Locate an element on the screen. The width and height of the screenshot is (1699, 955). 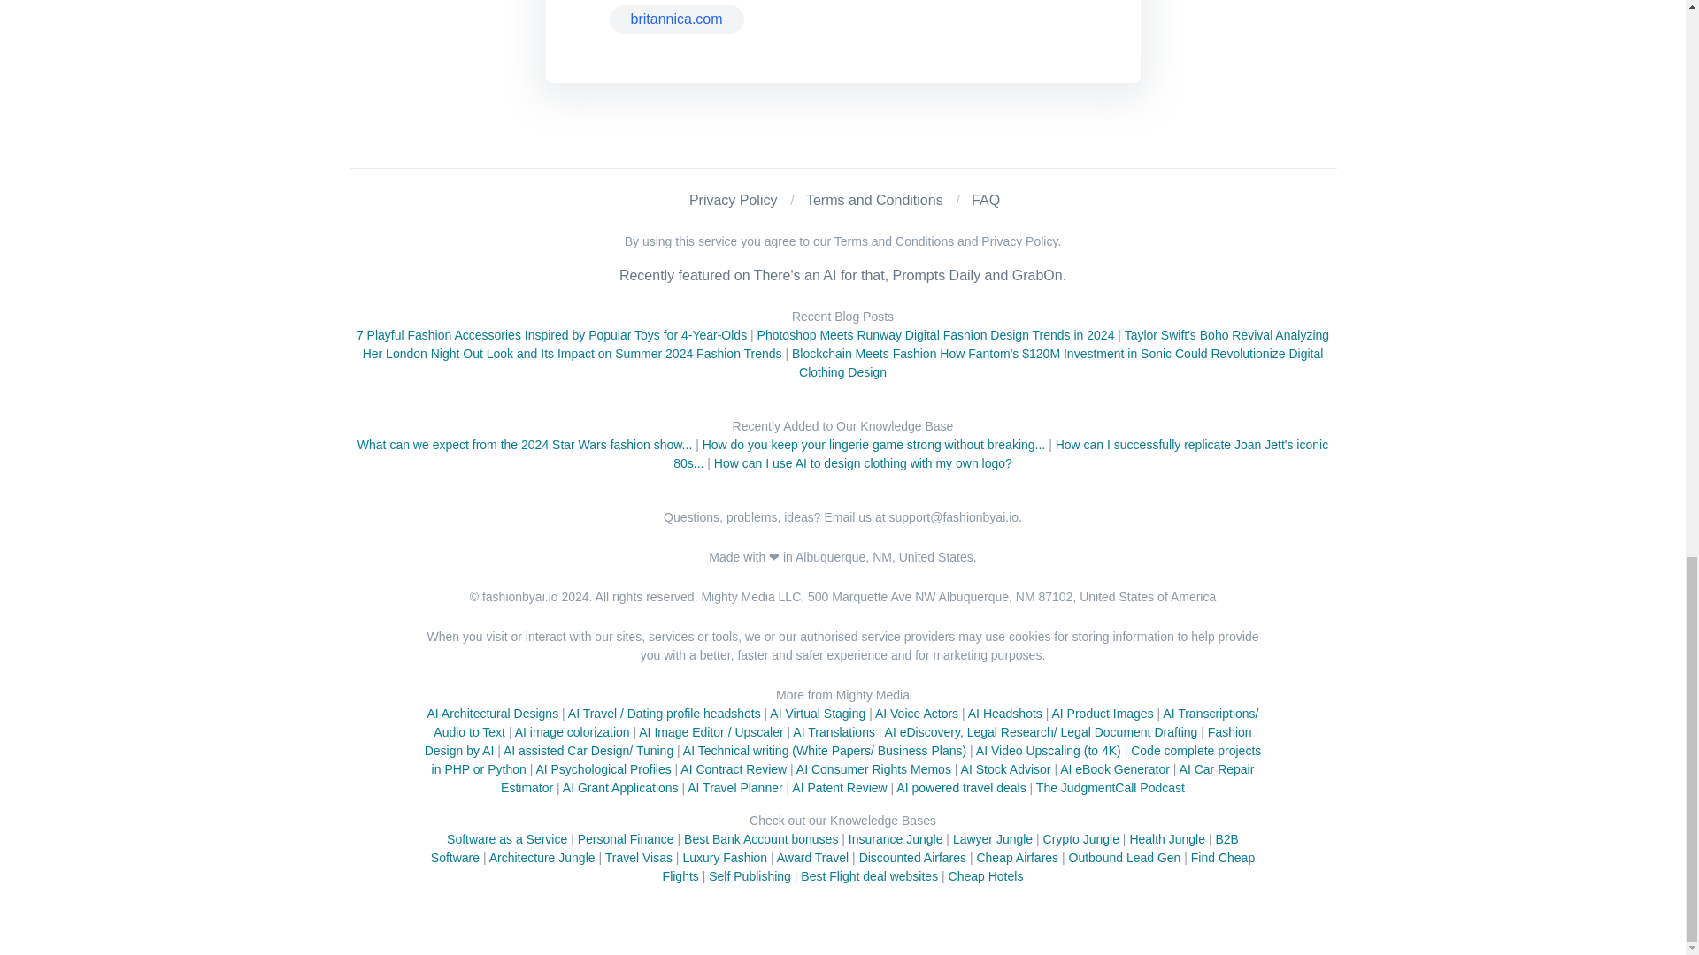
AI Psychological Profiles is located at coordinates (603, 769).